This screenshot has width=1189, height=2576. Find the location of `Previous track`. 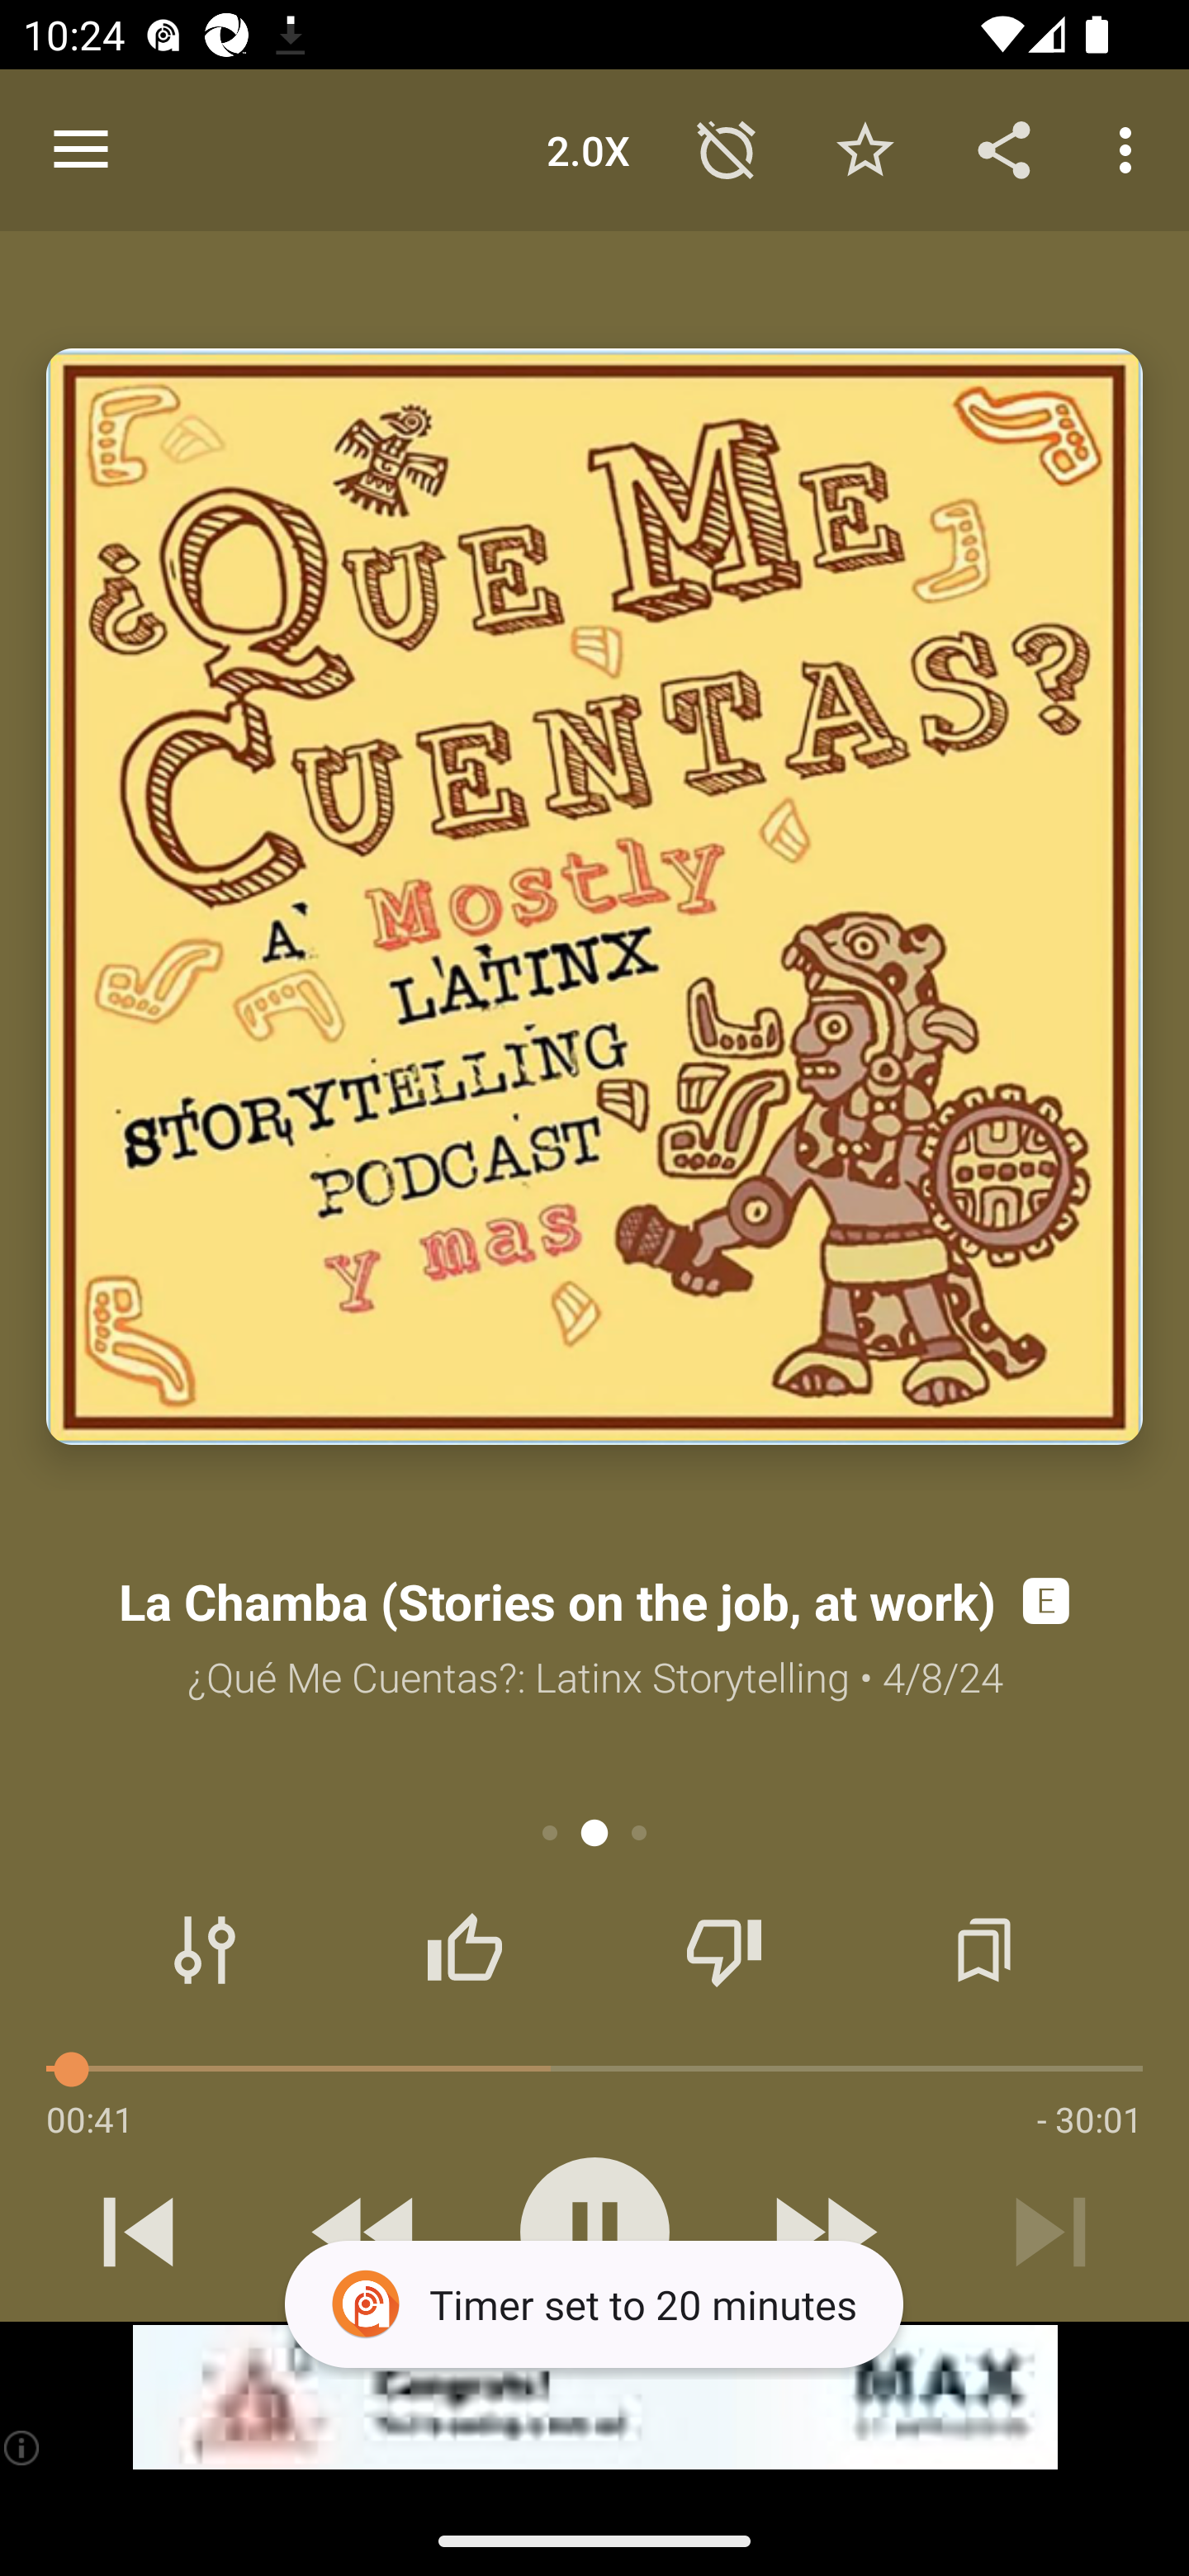

Previous track is located at coordinates (139, 2232).